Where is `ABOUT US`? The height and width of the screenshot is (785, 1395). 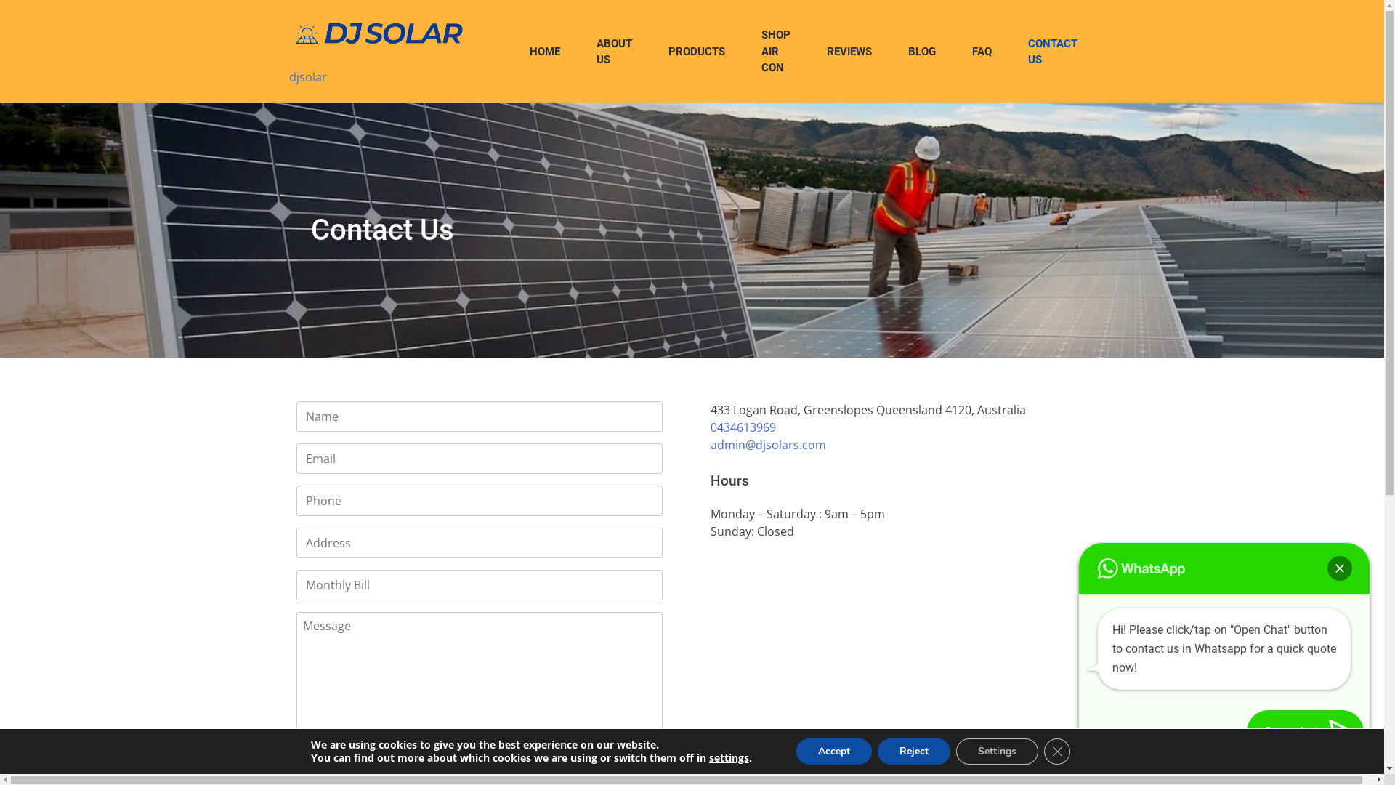 ABOUT US is located at coordinates (615, 51).